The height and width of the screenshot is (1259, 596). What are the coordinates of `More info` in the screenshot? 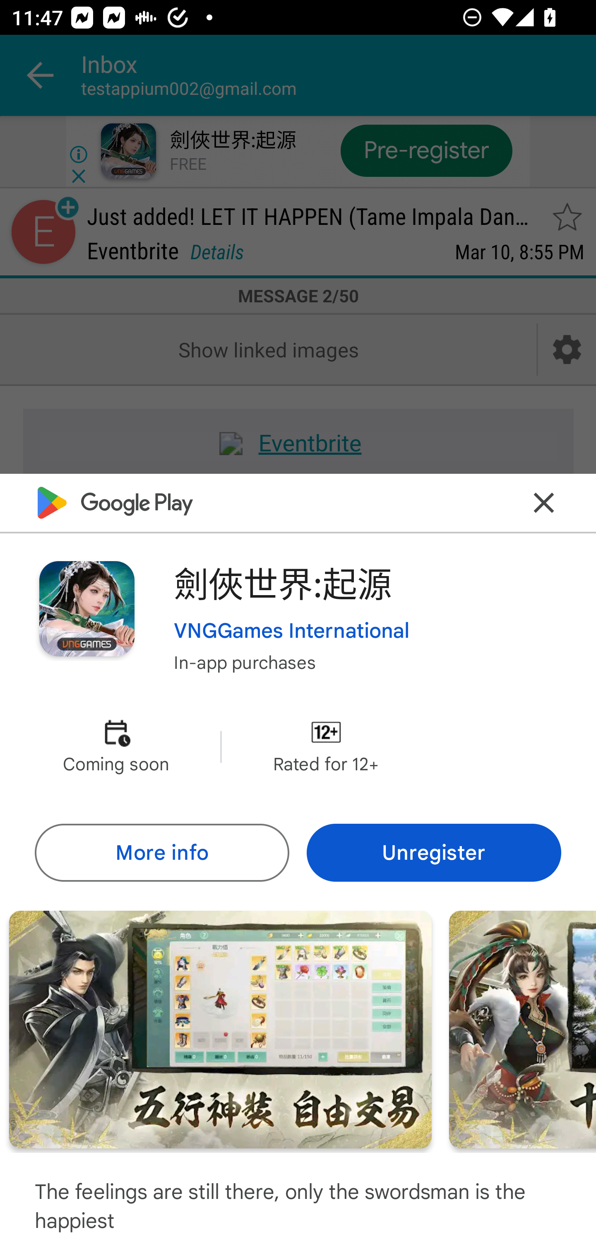 It's located at (161, 852).